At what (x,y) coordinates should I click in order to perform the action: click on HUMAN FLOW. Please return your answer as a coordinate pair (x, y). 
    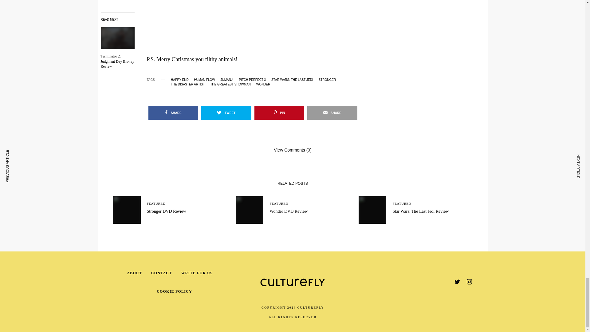
    Looking at the image, I should click on (204, 80).